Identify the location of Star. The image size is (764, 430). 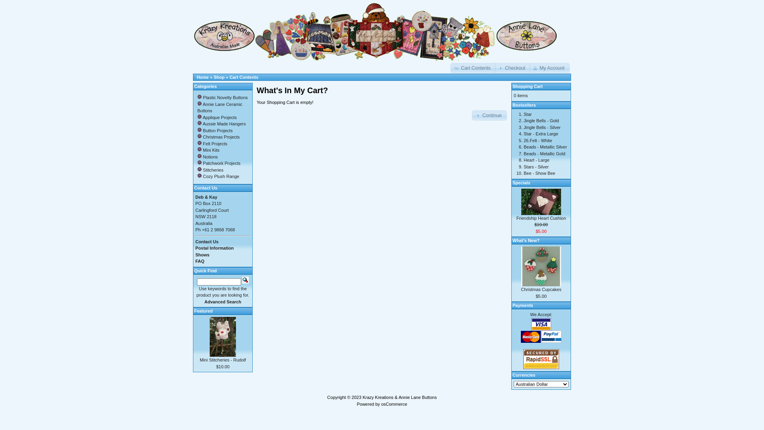
(528, 114).